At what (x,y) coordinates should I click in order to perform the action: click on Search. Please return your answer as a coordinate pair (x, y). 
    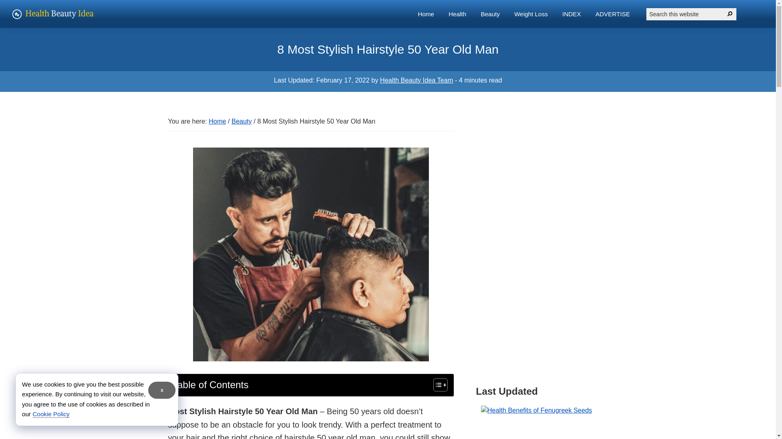
    Looking at the image, I should click on (730, 14).